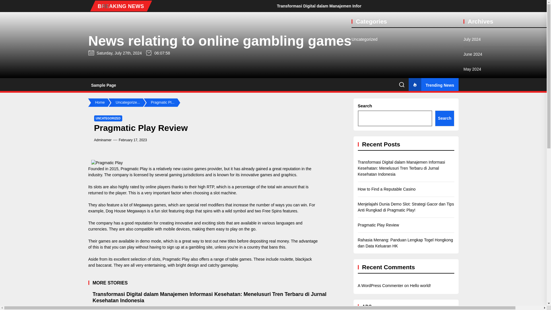  I want to click on July 2023, so click(472, 218).